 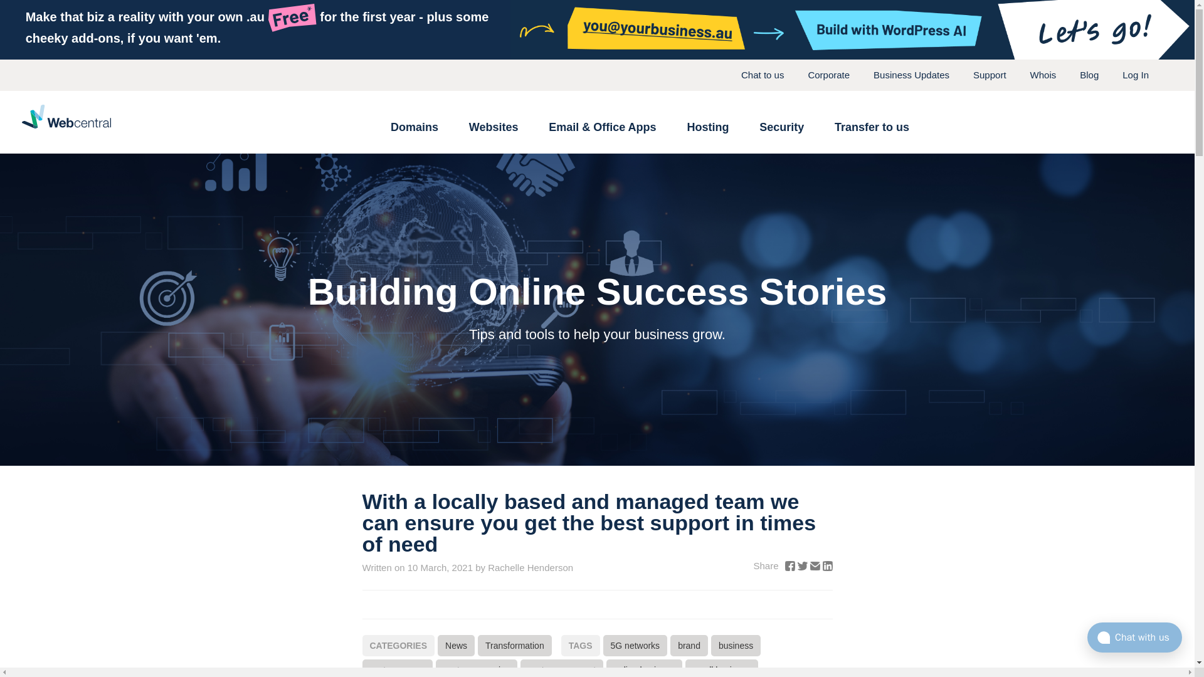 What do you see at coordinates (494, 127) in the screenshot?
I see `Websites` at bounding box center [494, 127].